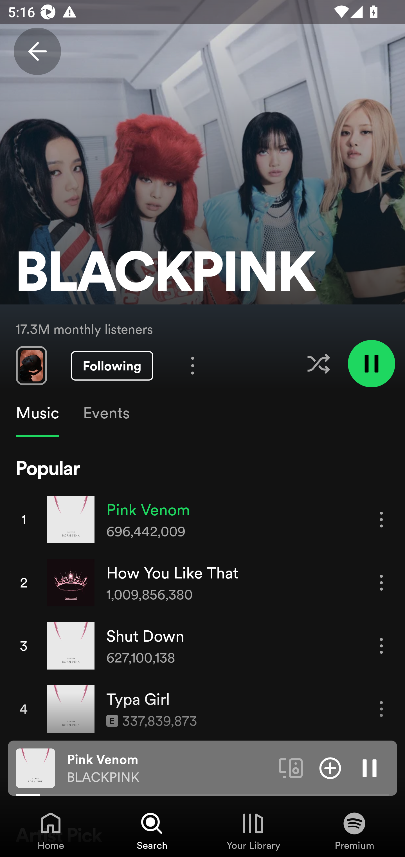 This screenshot has width=405, height=857. I want to click on More options for song Shut Down, so click(381, 646).